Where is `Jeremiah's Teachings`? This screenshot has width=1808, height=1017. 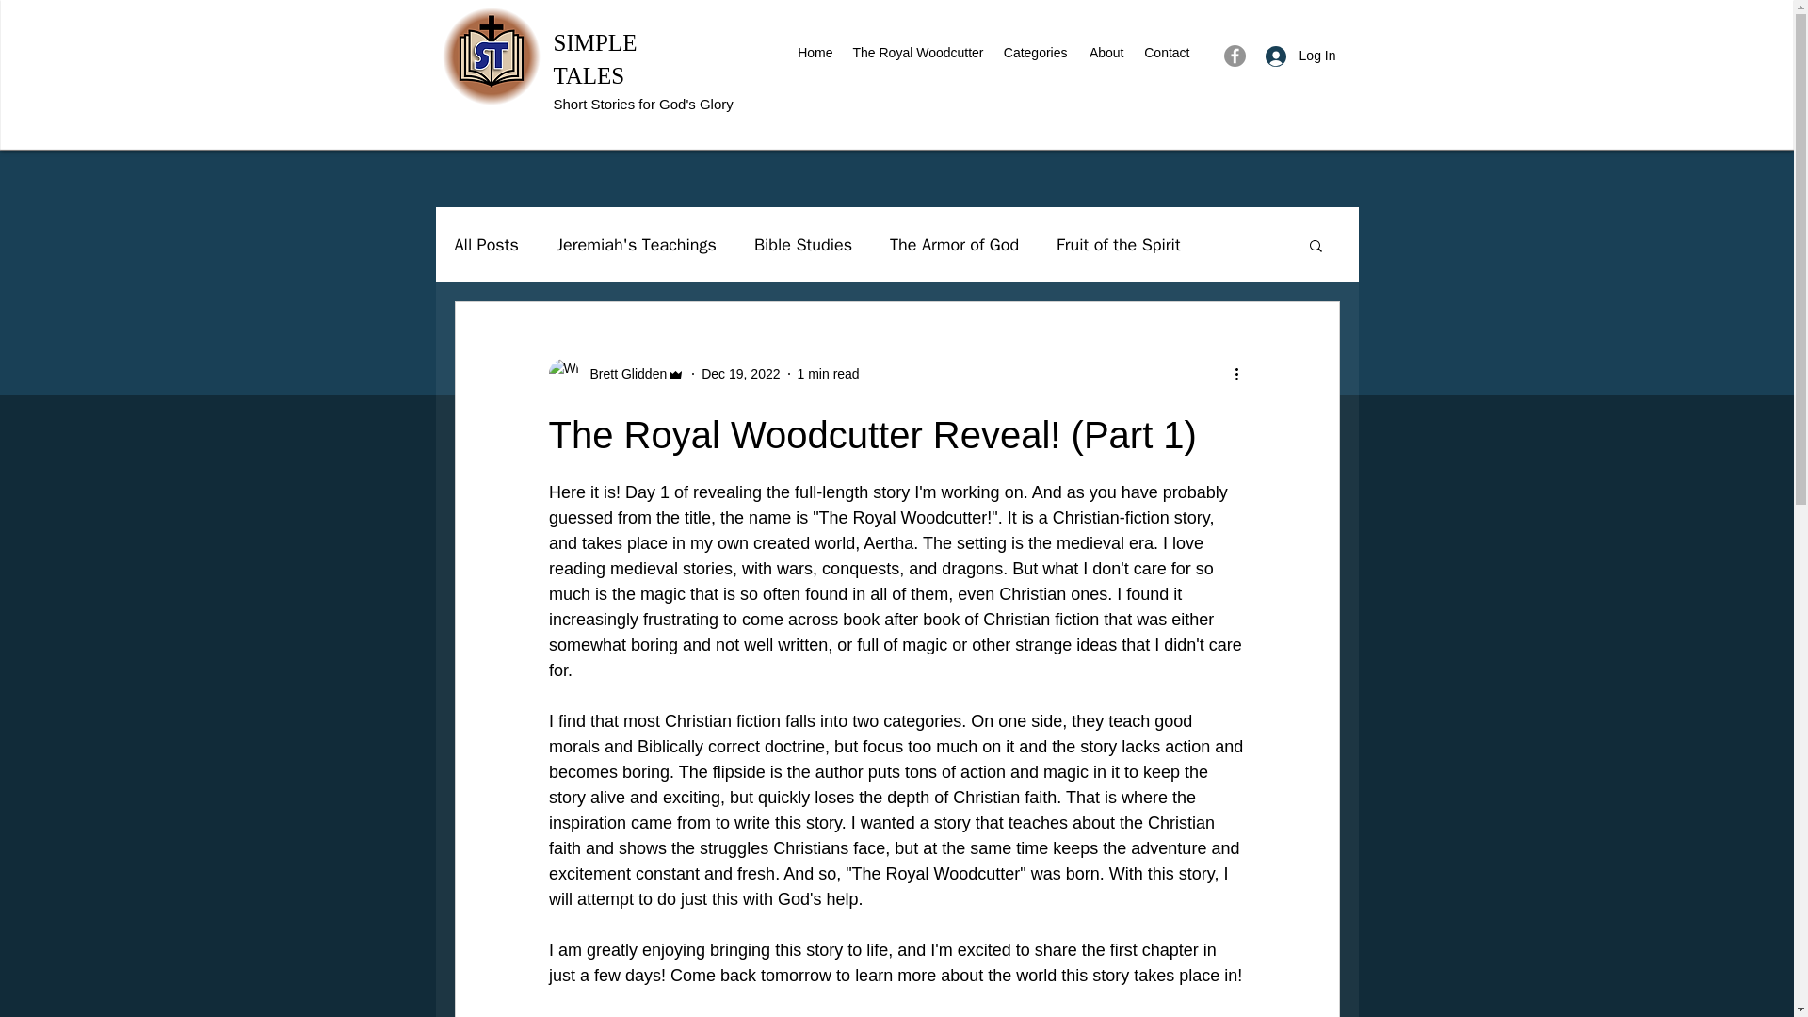
Jeremiah's Teachings is located at coordinates (637, 245).